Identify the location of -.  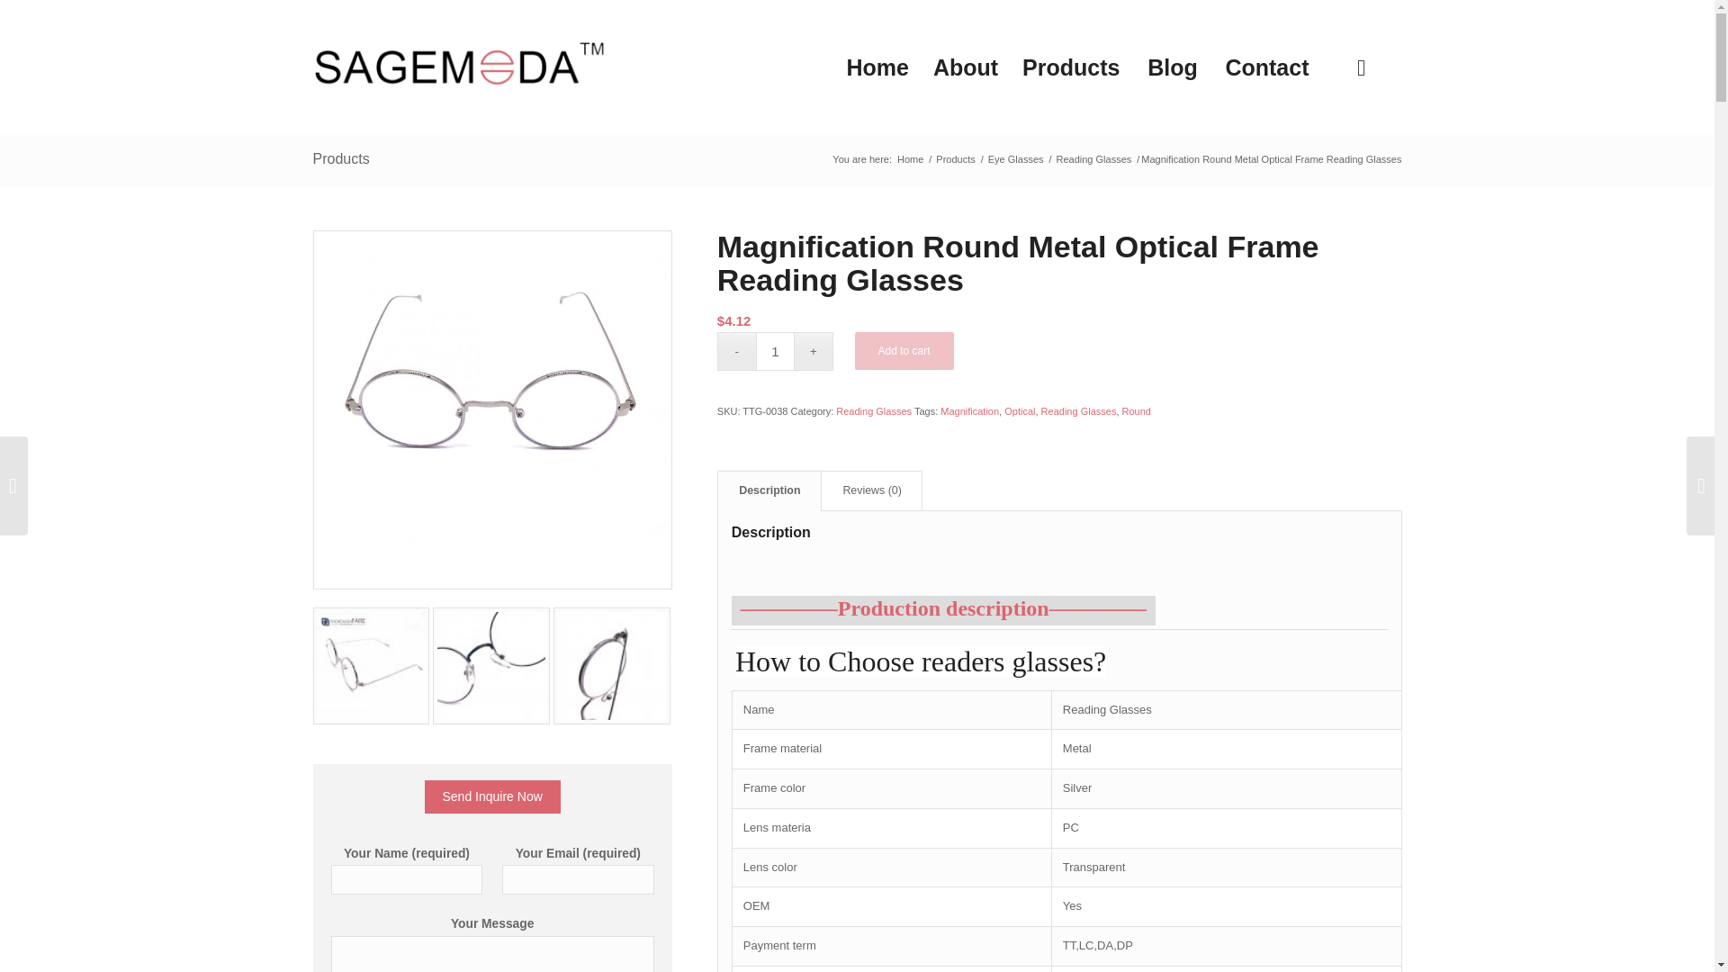
(736, 351).